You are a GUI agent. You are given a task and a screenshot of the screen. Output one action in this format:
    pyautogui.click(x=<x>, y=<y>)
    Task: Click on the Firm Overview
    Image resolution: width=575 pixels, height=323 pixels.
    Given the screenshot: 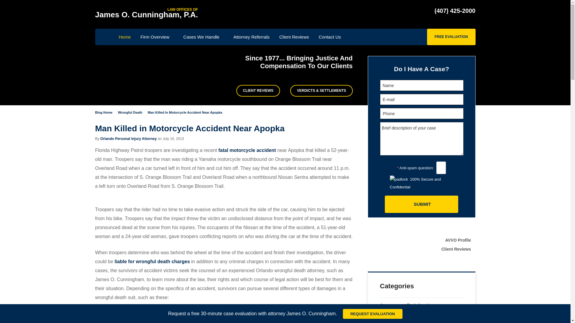 What is the action you would take?
    pyautogui.click(x=251, y=37)
    